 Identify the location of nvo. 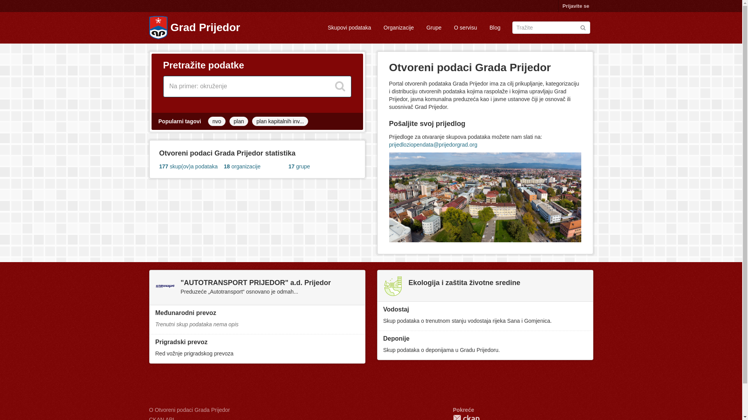
(217, 121).